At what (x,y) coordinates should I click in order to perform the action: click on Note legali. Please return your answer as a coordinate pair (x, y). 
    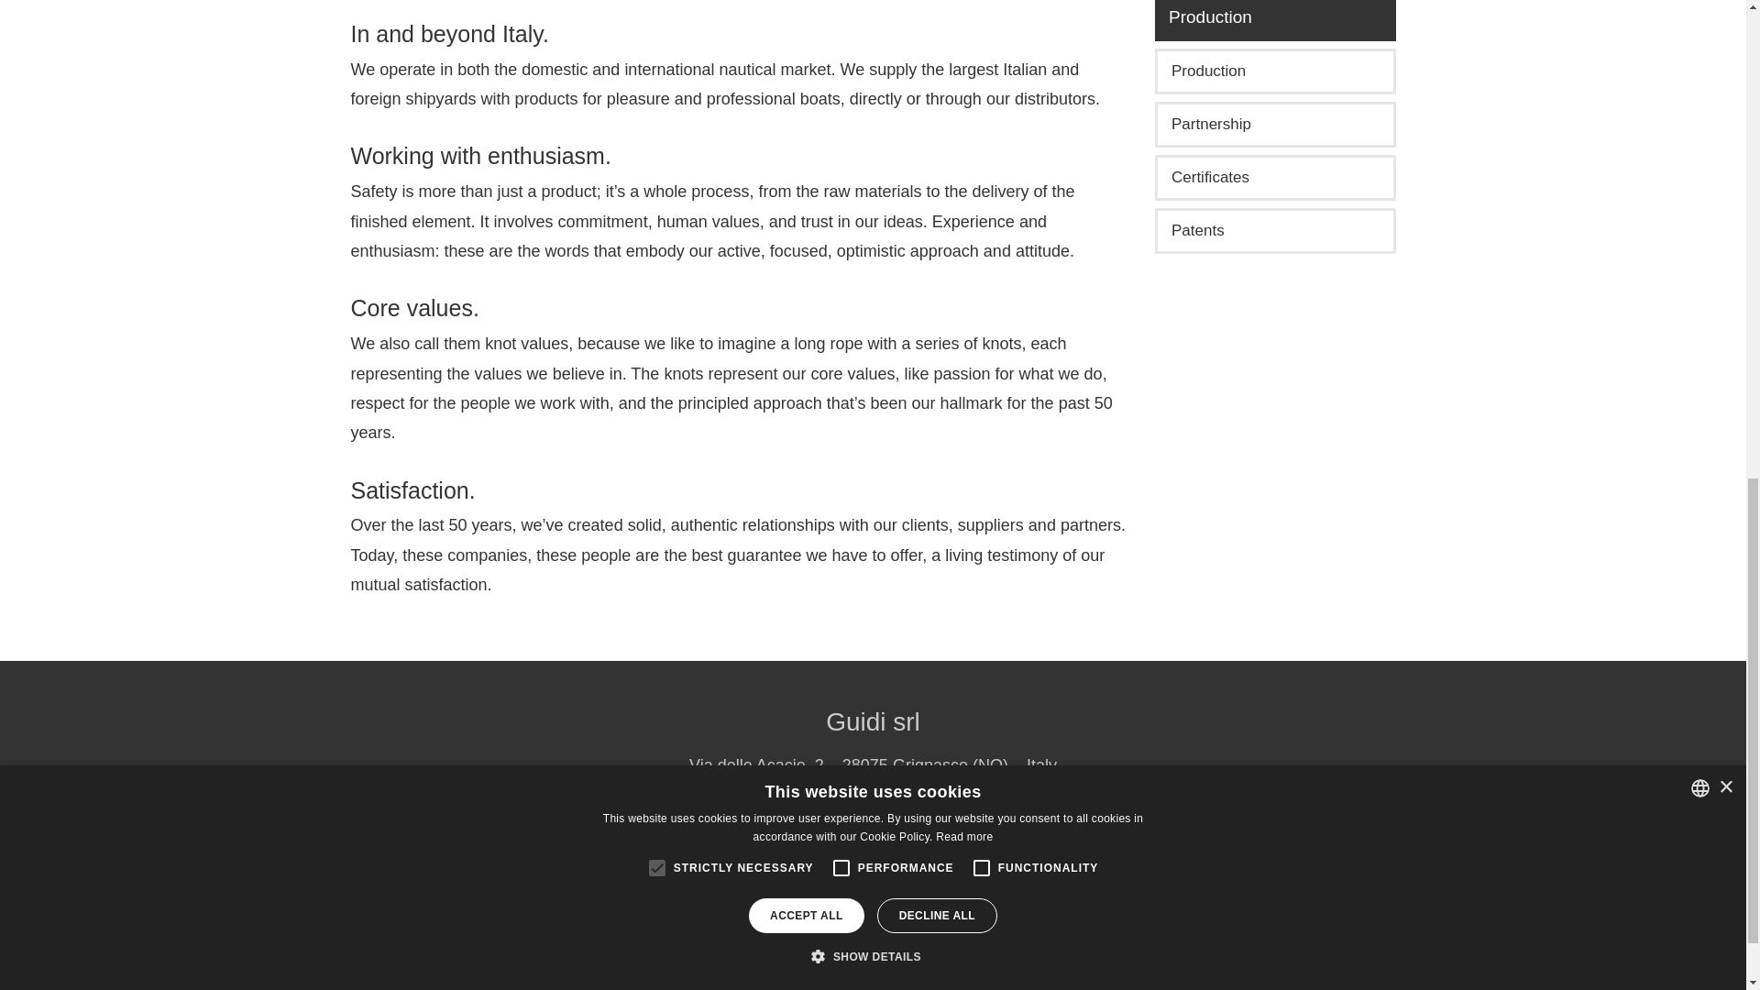
    Looking at the image, I should click on (836, 825).